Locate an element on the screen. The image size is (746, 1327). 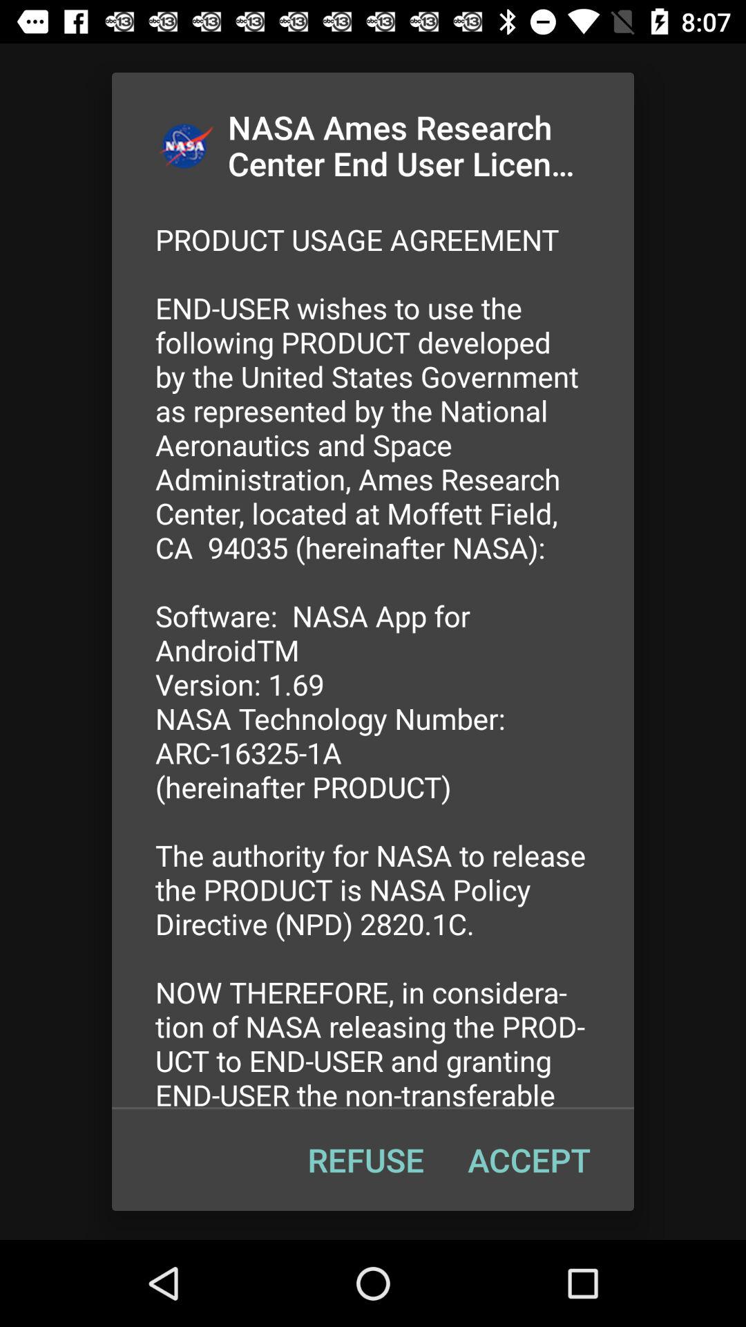
turn off item next to the refuse is located at coordinates (529, 1160).